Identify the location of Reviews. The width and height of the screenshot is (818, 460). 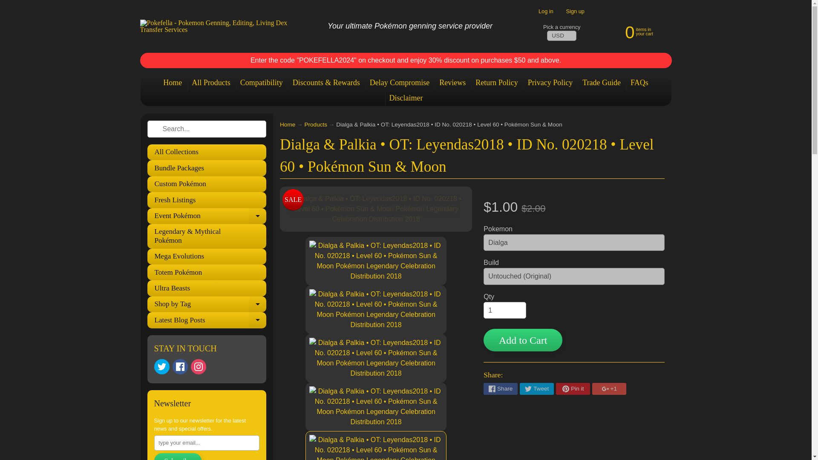
(452, 83).